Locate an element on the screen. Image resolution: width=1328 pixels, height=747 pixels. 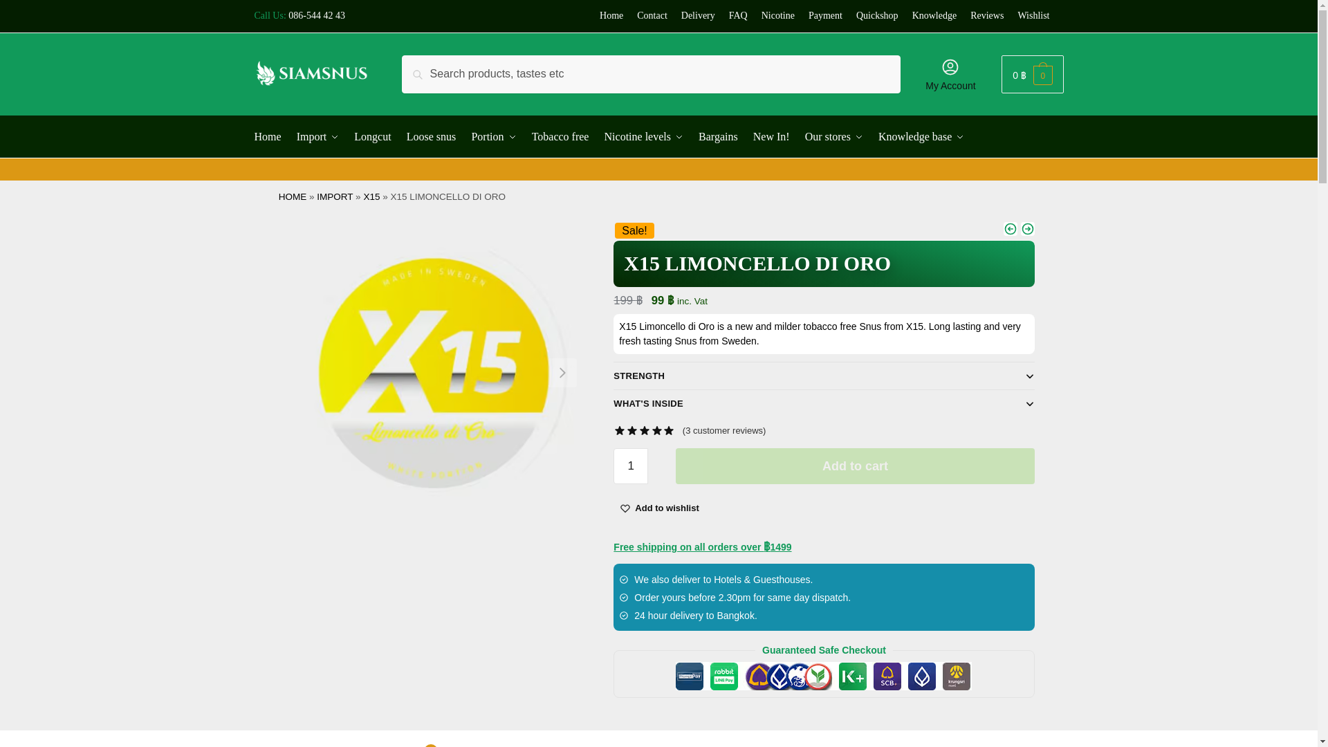
Reviews is located at coordinates (987, 15).